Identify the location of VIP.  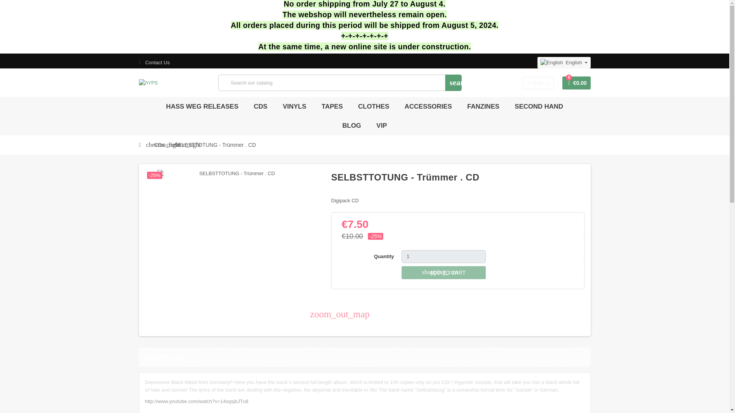
(381, 125).